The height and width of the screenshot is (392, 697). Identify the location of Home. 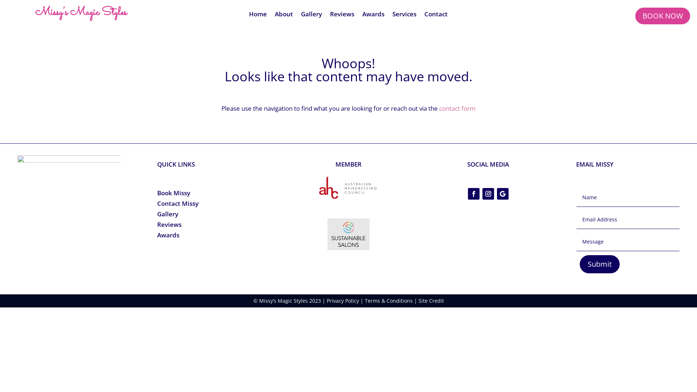
(258, 16).